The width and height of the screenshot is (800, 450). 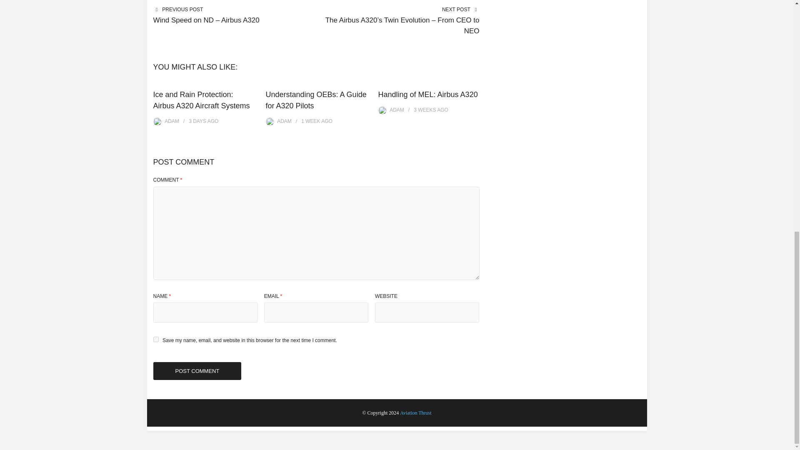 What do you see at coordinates (428, 94) in the screenshot?
I see `Handling of MEL: Airbus A320` at bounding box center [428, 94].